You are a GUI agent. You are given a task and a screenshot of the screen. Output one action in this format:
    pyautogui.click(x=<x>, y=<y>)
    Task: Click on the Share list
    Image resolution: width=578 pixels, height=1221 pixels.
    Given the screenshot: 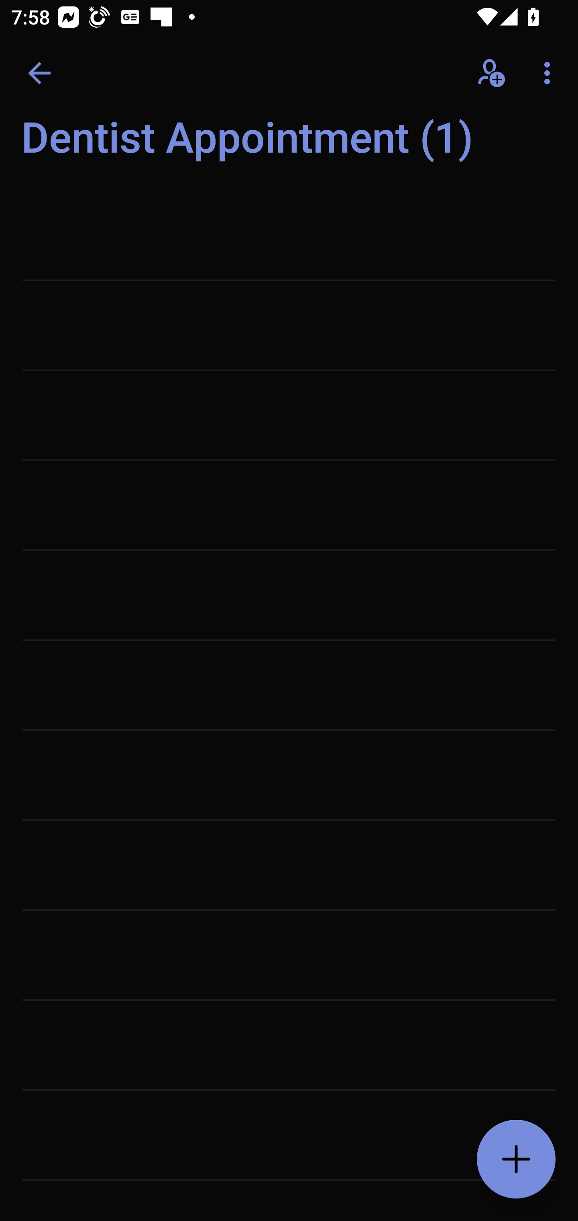 What is the action you would take?
    pyautogui.click(x=492, y=73)
    